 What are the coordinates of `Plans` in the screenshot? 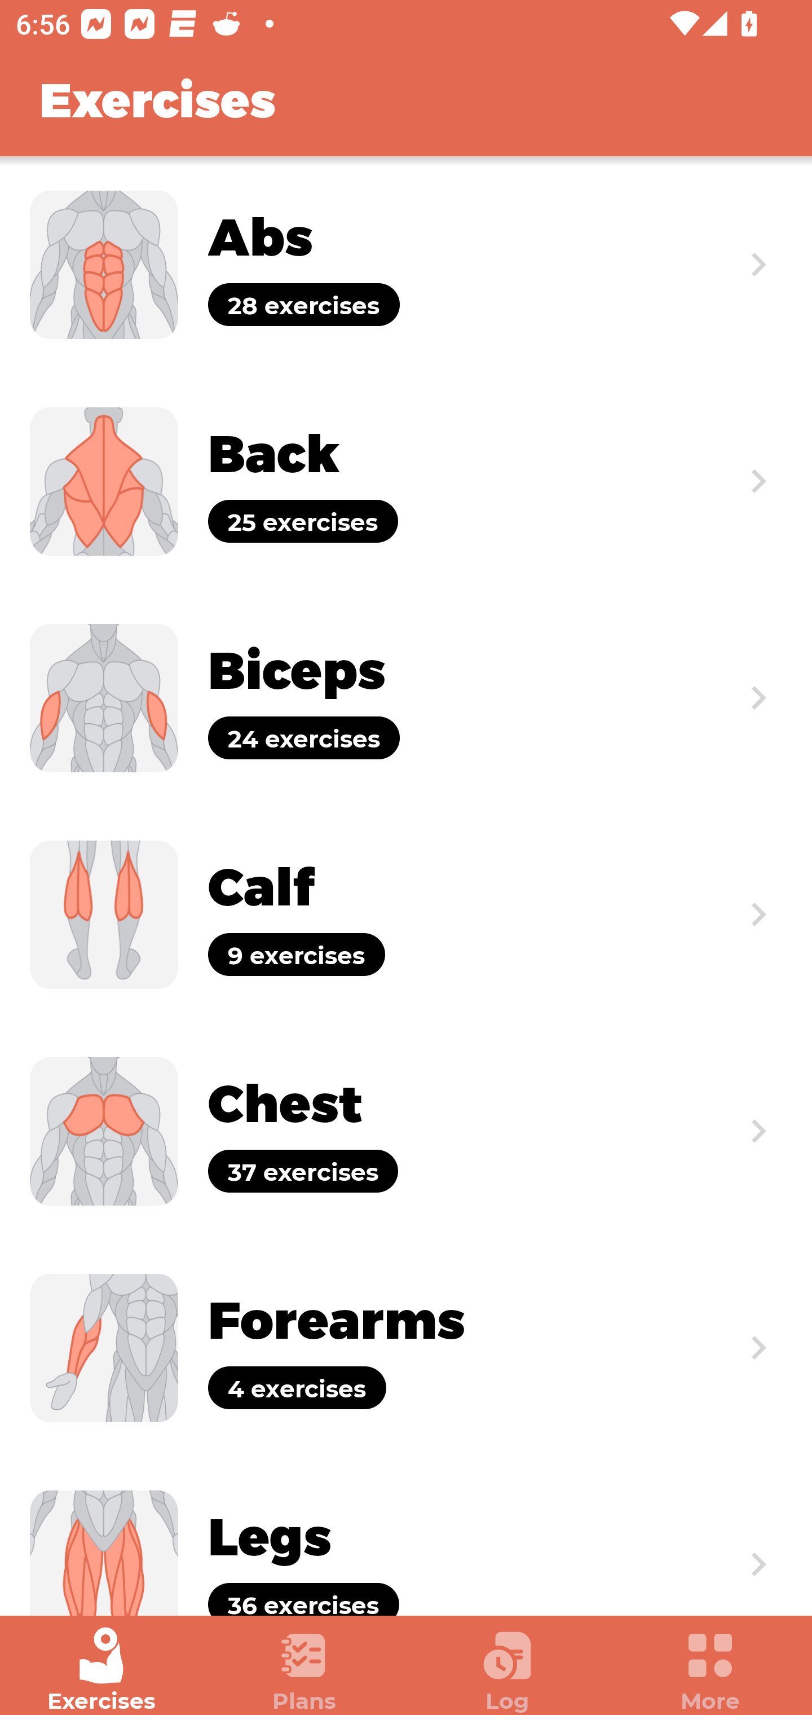 It's located at (304, 1670).